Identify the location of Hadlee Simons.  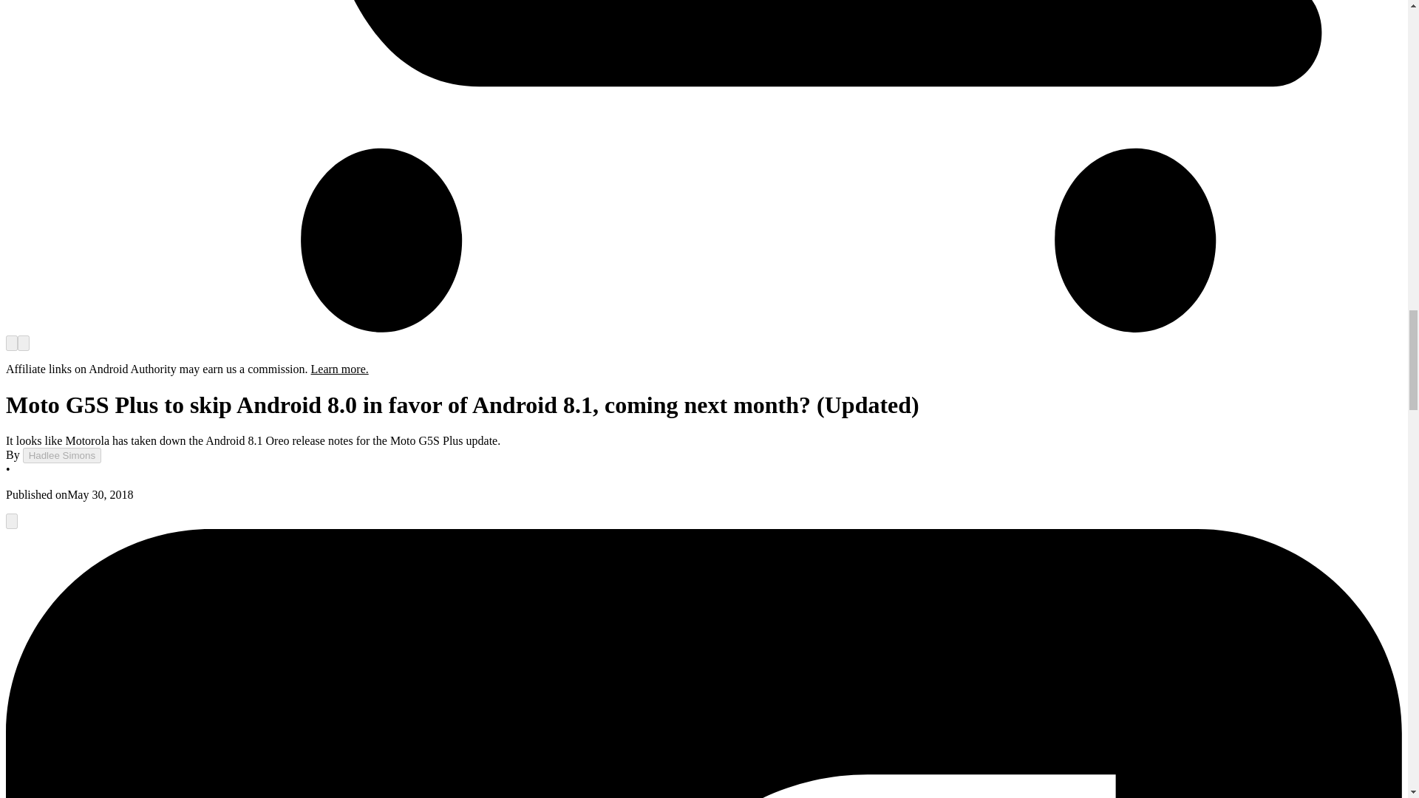
(61, 455).